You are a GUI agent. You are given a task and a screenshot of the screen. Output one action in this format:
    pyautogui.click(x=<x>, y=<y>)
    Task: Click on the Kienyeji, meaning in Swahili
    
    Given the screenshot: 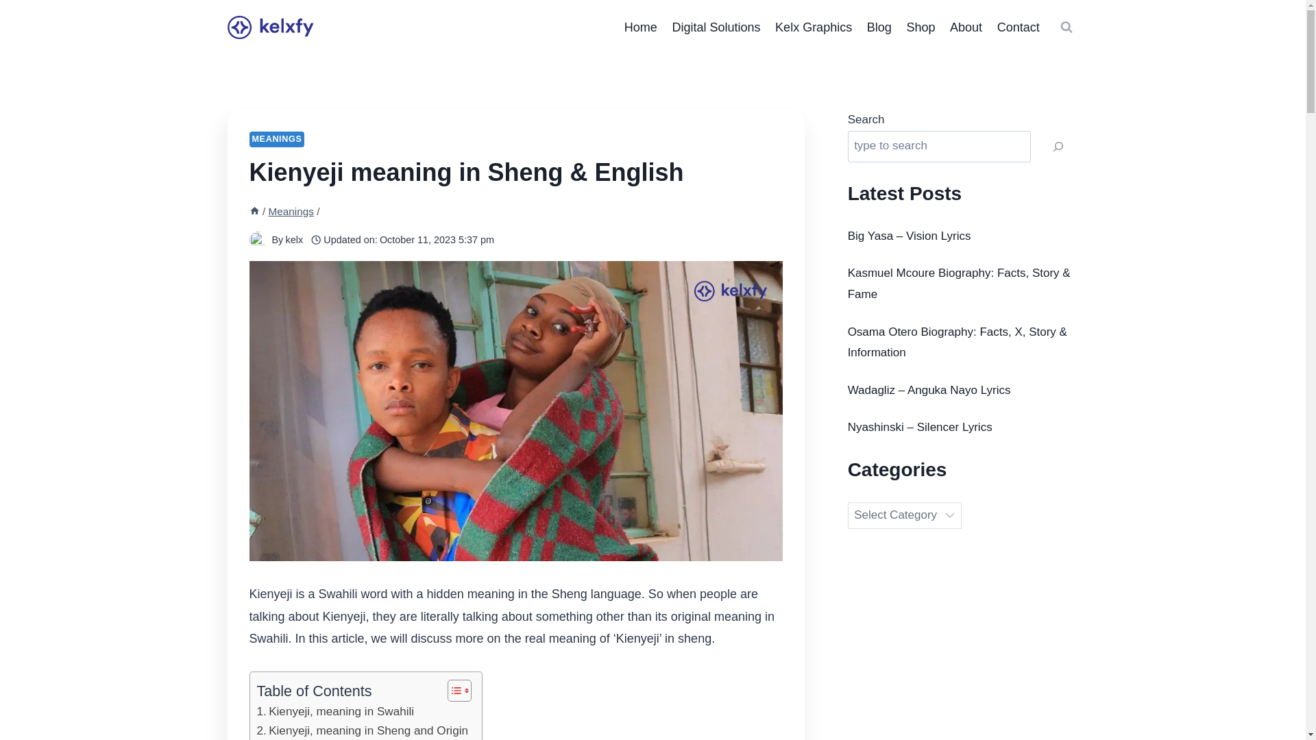 What is the action you would take?
    pyautogui.click(x=335, y=711)
    